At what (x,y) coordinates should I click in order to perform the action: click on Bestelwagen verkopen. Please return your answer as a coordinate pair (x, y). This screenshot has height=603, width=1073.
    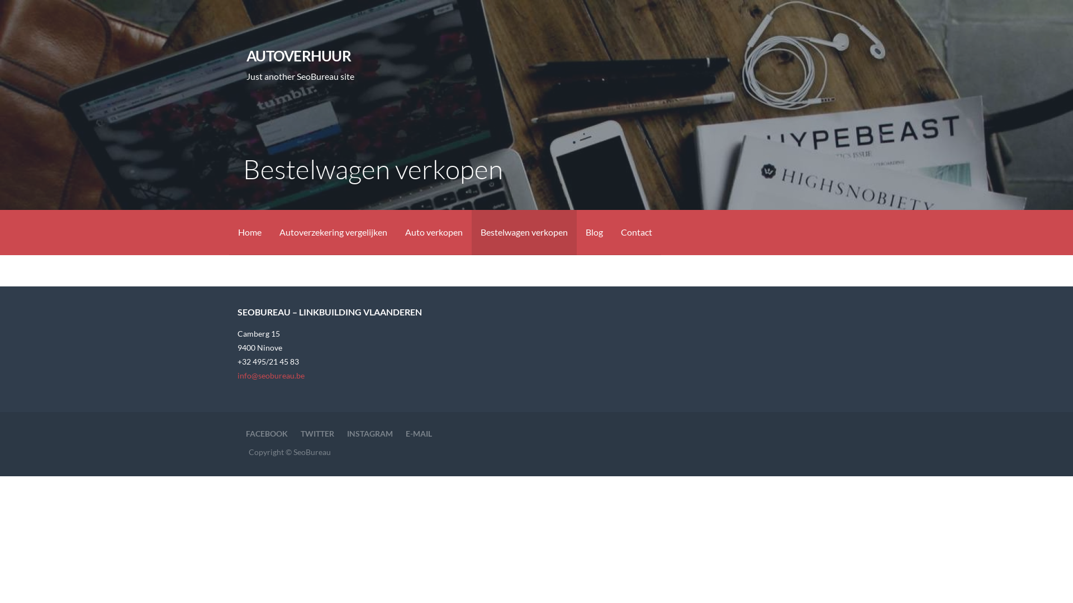
    Looking at the image, I should click on (524, 232).